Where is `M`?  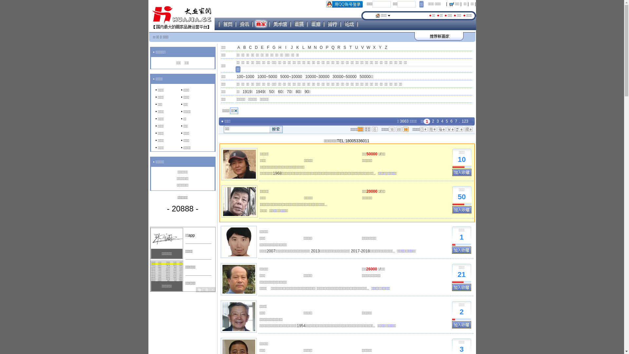 M is located at coordinates (309, 48).